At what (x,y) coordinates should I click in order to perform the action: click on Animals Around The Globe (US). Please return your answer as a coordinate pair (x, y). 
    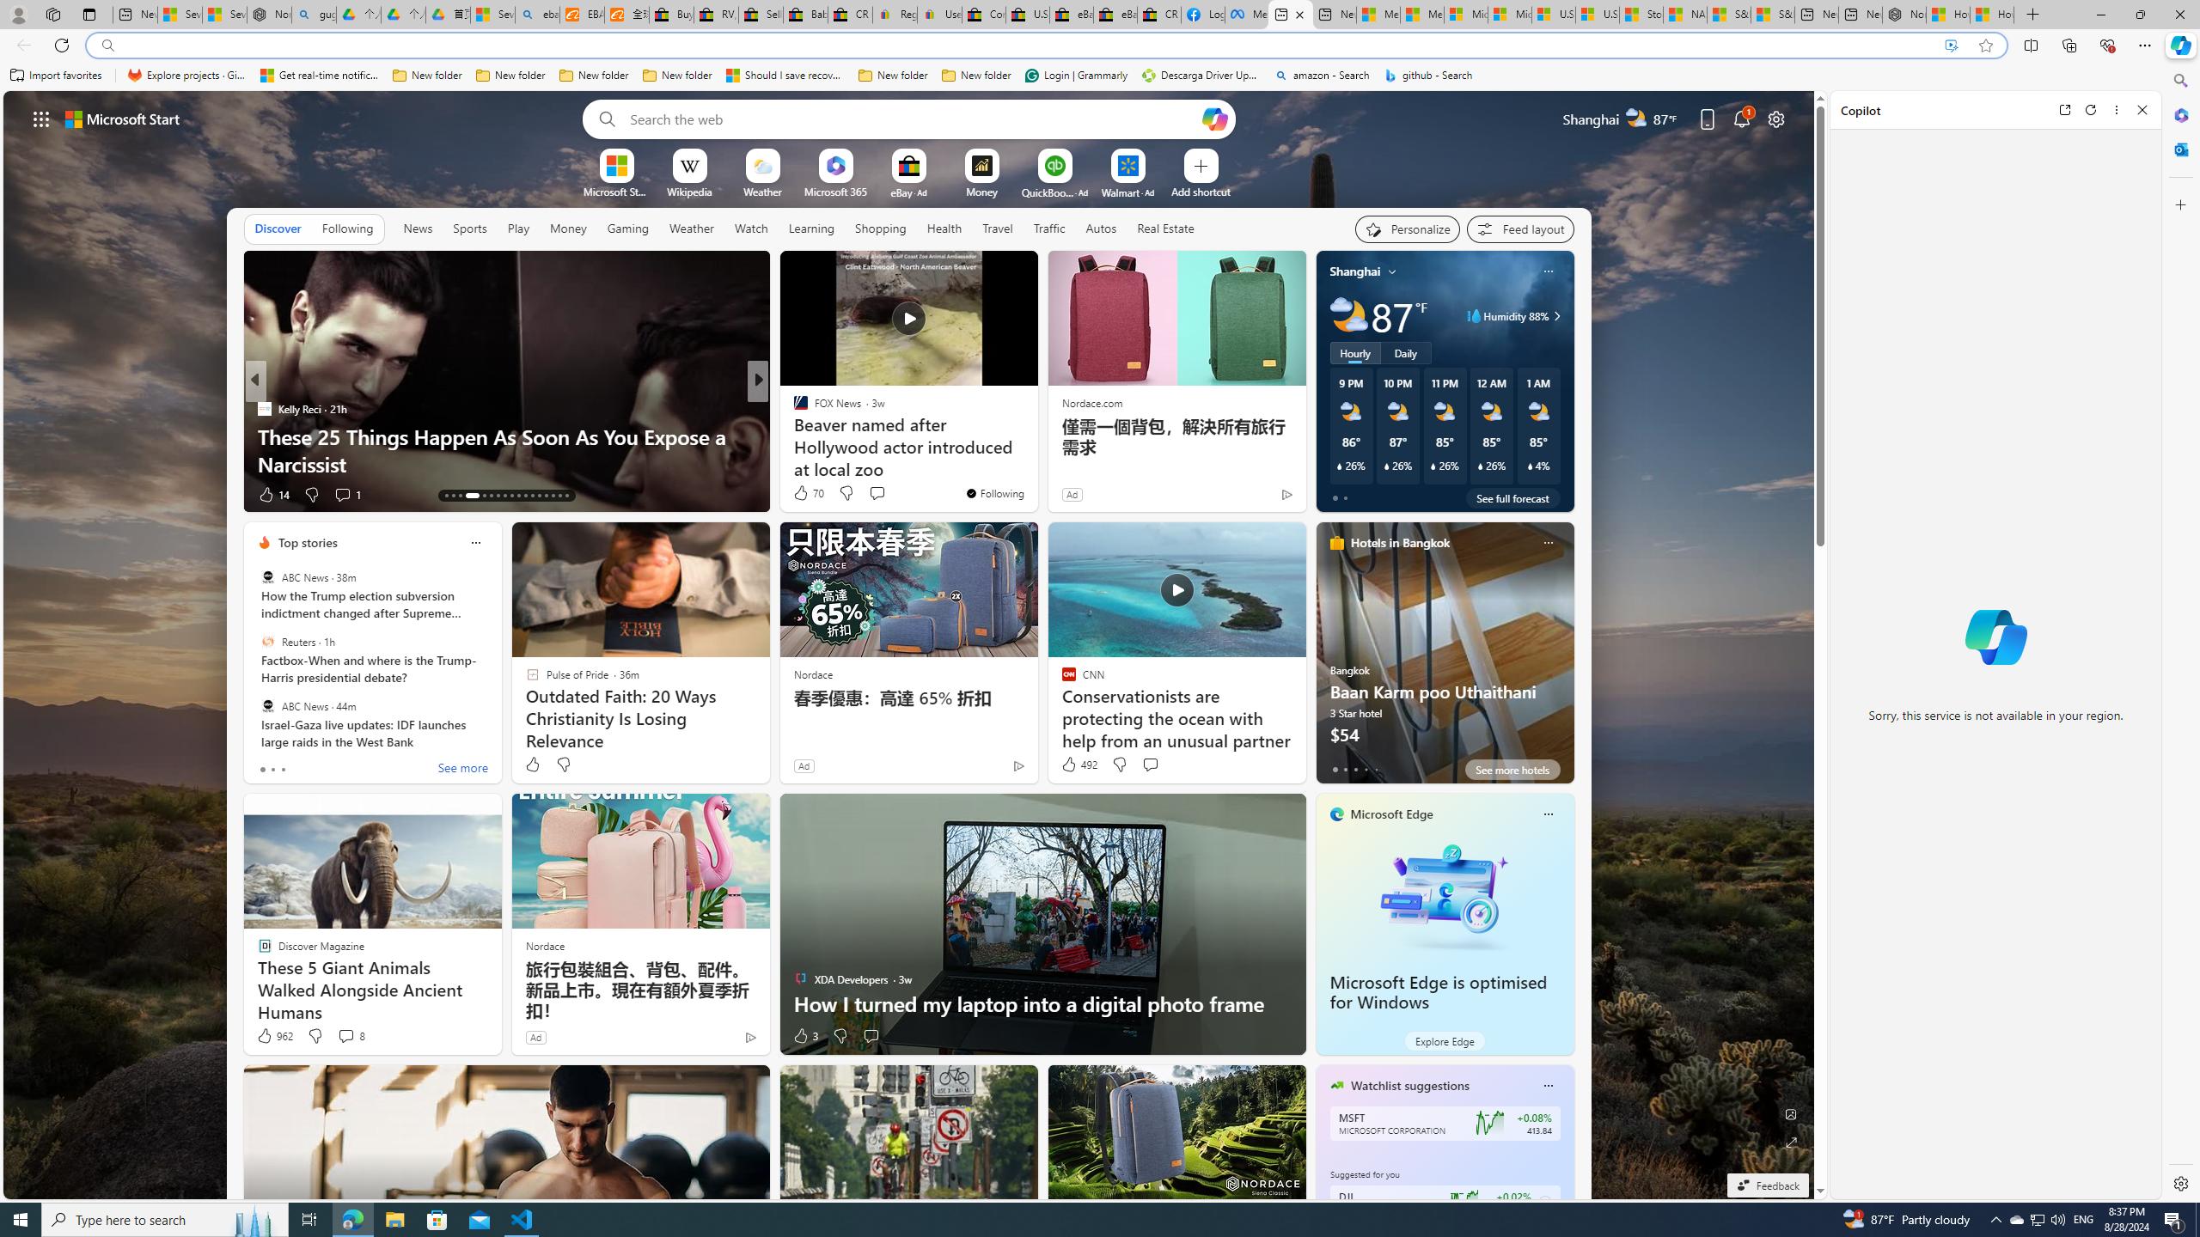
    Looking at the image, I should click on (792, 436).